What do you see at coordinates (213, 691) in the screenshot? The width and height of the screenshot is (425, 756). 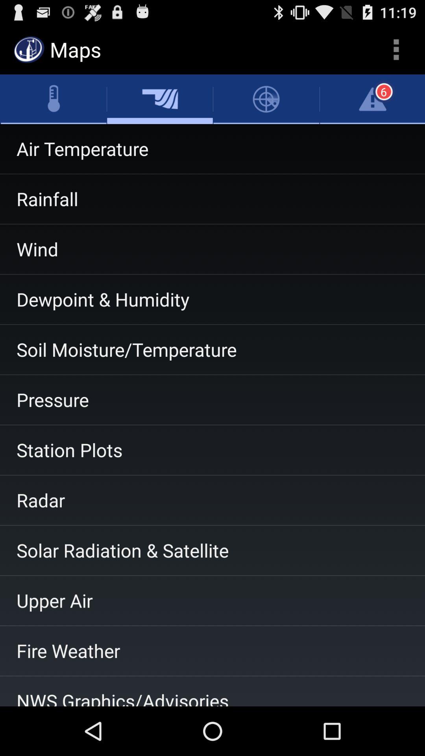 I see `choose nws graphics/advisories` at bounding box center [213, 691].